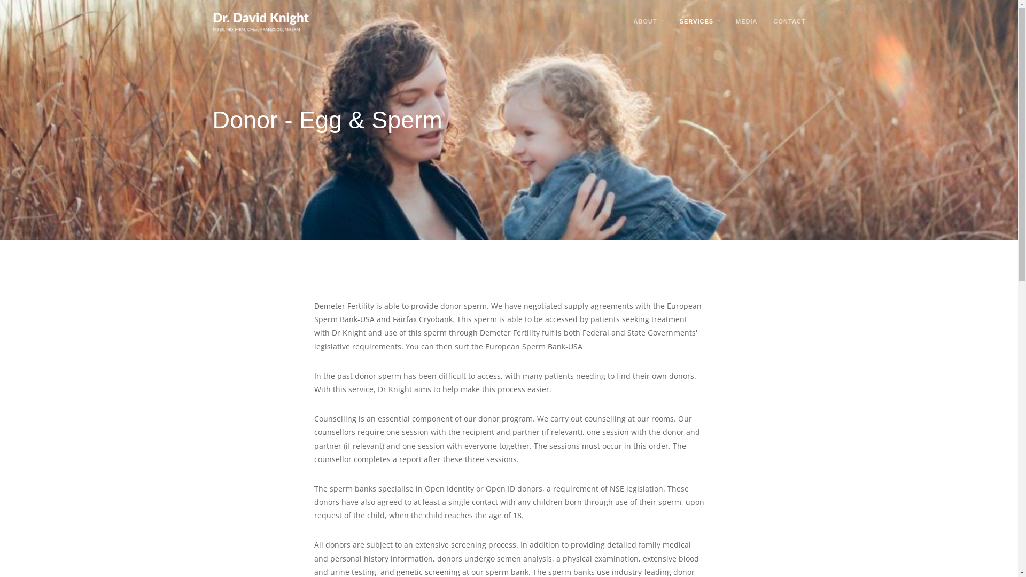 The height and width of the screenshot is (577, 1026). I want to click on SERVICES, so click(697, 21).